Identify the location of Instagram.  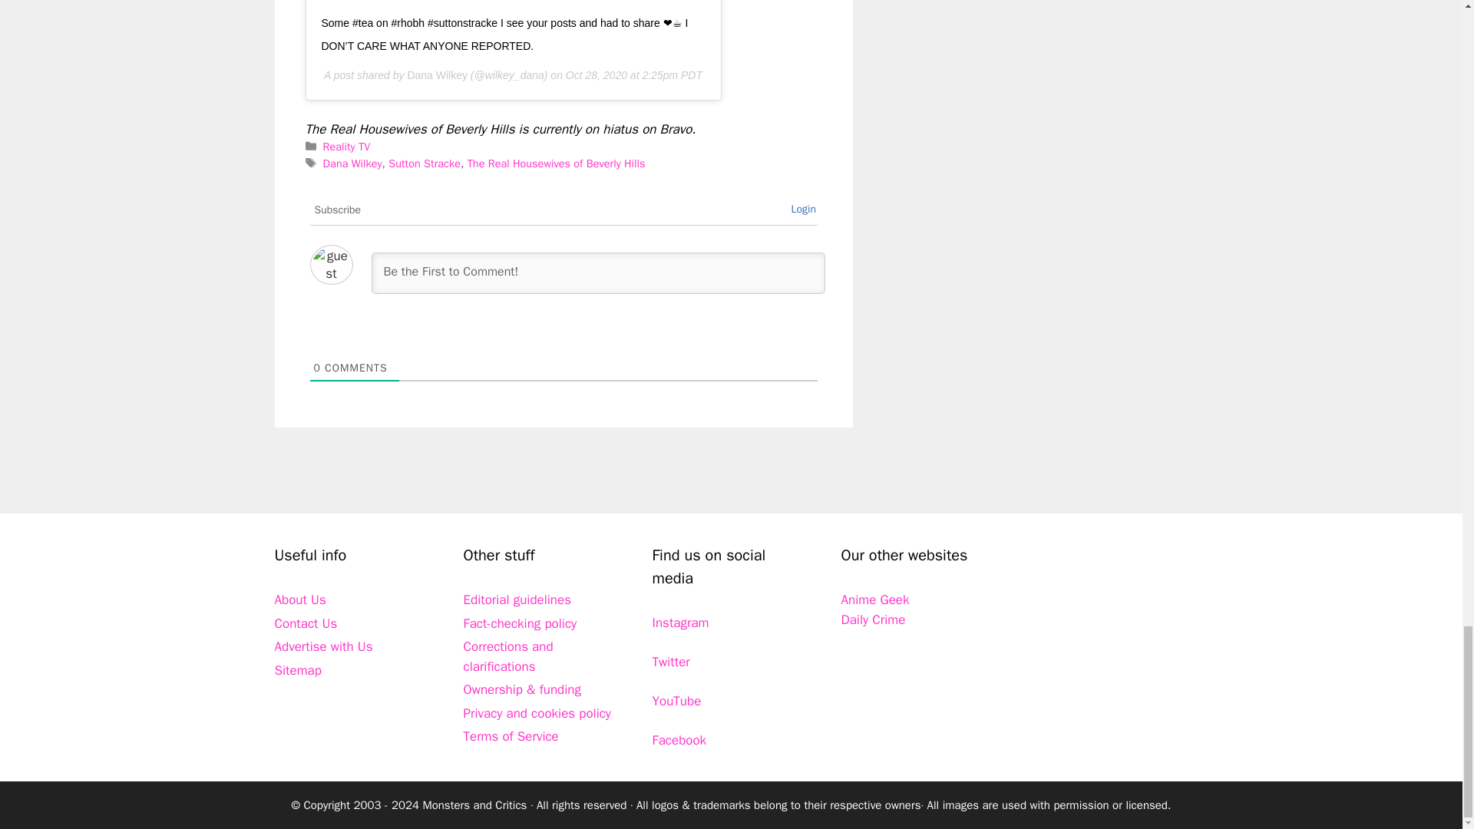
(680, 623).